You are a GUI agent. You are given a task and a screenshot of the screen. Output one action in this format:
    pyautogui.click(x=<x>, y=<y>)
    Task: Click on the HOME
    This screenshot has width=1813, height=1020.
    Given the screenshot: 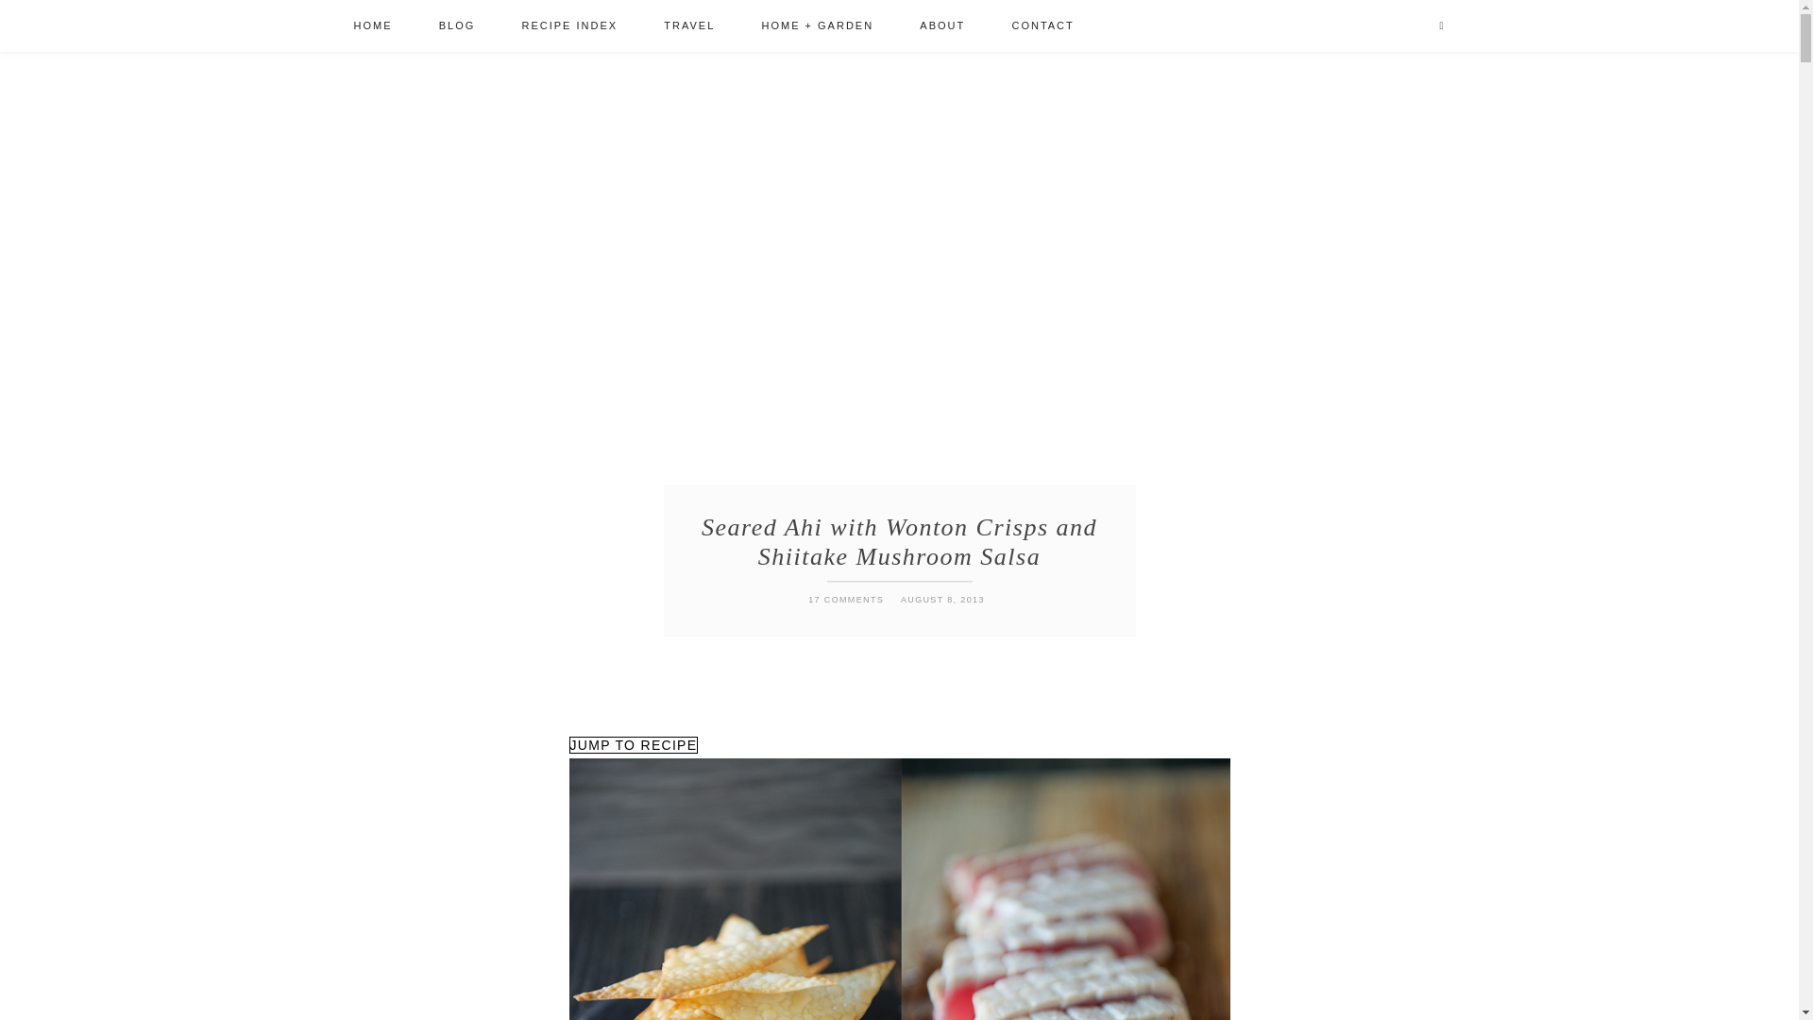 What is the action you would take?
    pyautogui.click(x=372, y=26)
    